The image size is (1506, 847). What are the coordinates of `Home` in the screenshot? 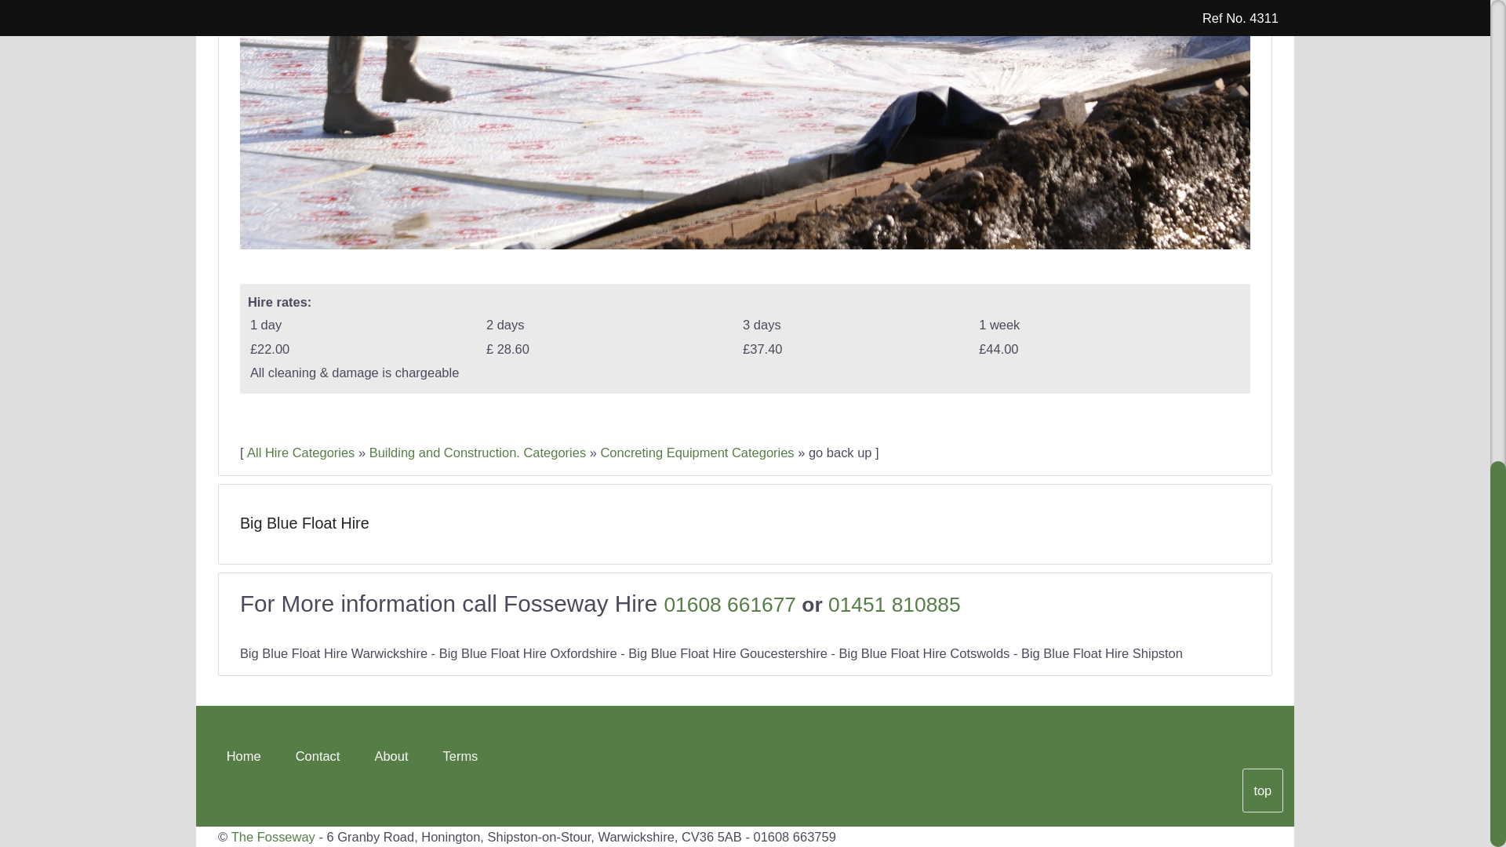 It's located at (243, 755).